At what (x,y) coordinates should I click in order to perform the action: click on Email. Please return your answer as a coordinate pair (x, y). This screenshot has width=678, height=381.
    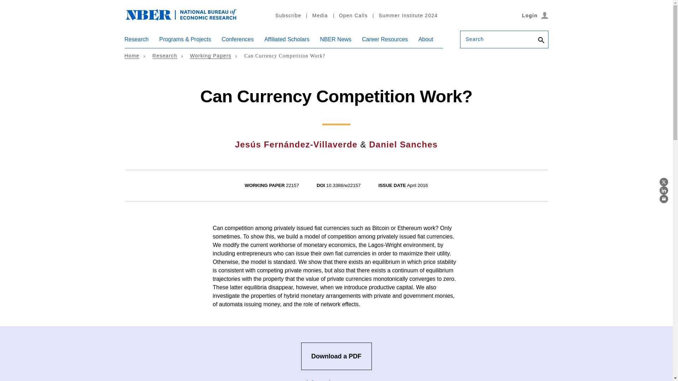
    Looking at the image, I should click on (664, 199).